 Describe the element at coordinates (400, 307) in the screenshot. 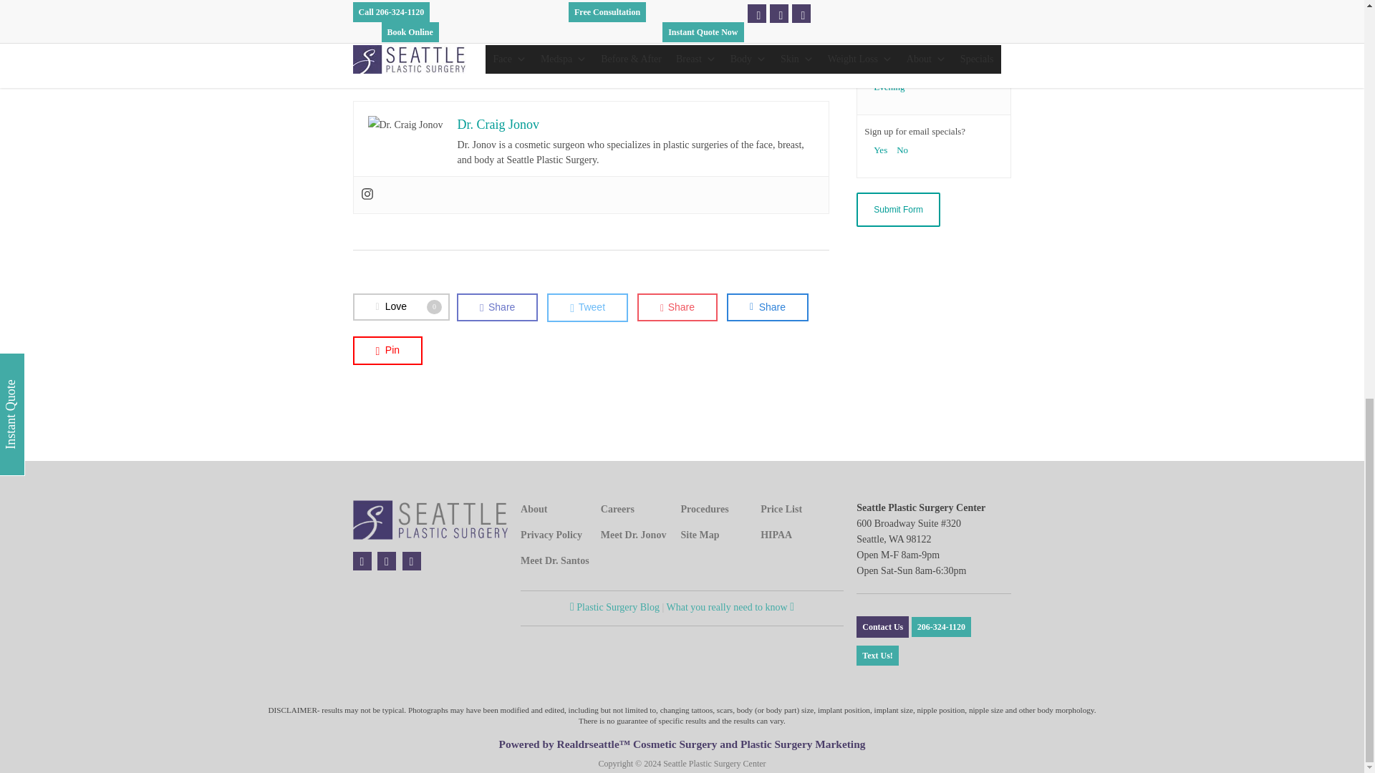

I see `Love this` at that location.